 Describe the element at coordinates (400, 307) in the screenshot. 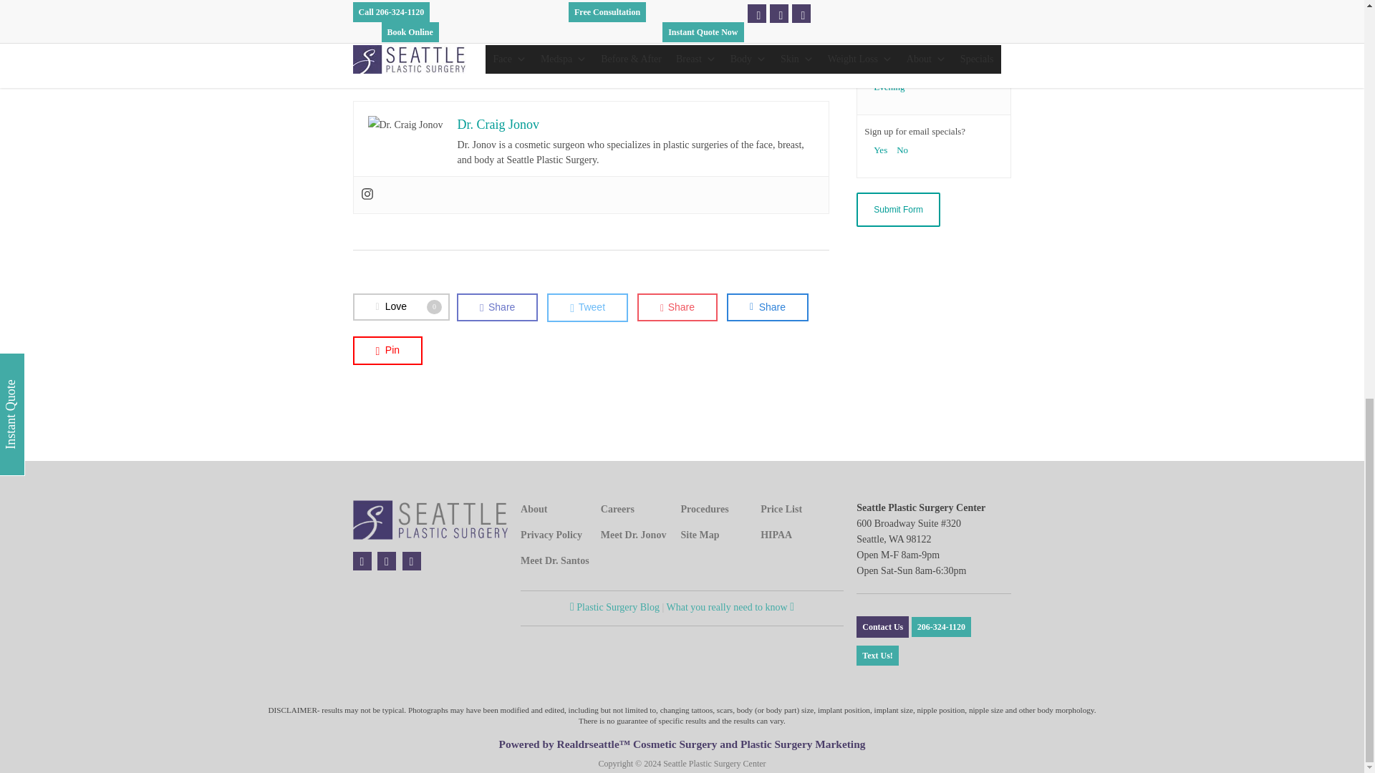

I see `Love this` at that location.